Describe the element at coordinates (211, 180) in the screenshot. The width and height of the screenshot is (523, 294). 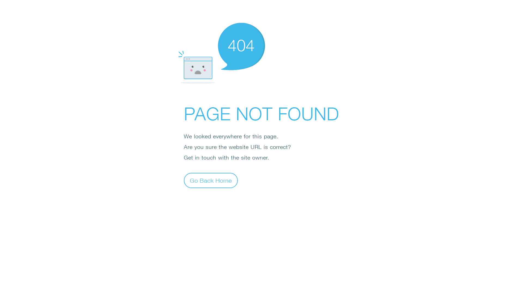
I see `Go Back Home` at that location.